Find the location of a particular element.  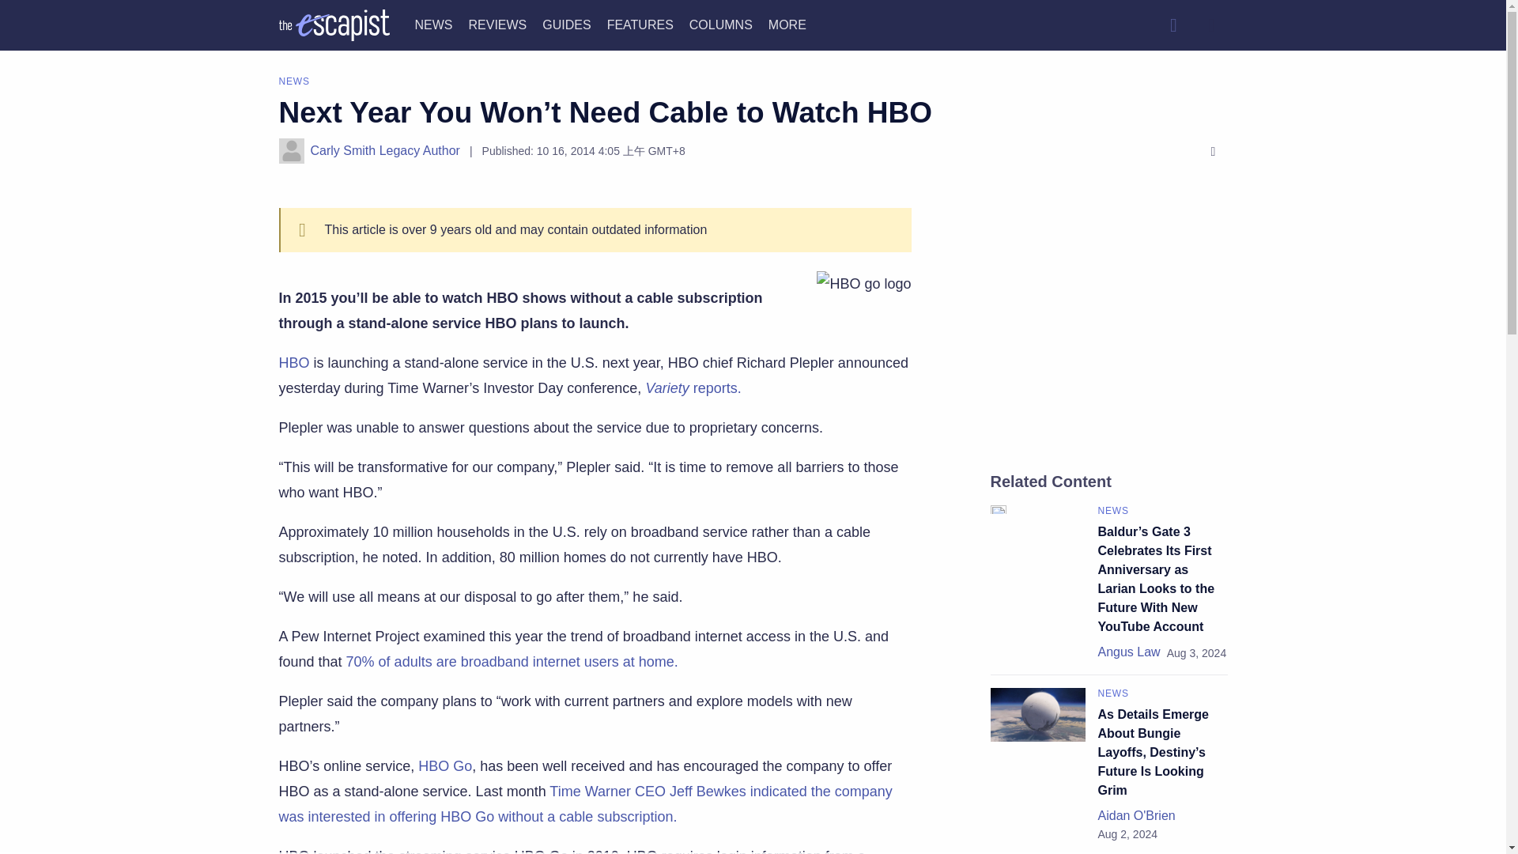

Dark Mode is located at coordinates (1211, 25).